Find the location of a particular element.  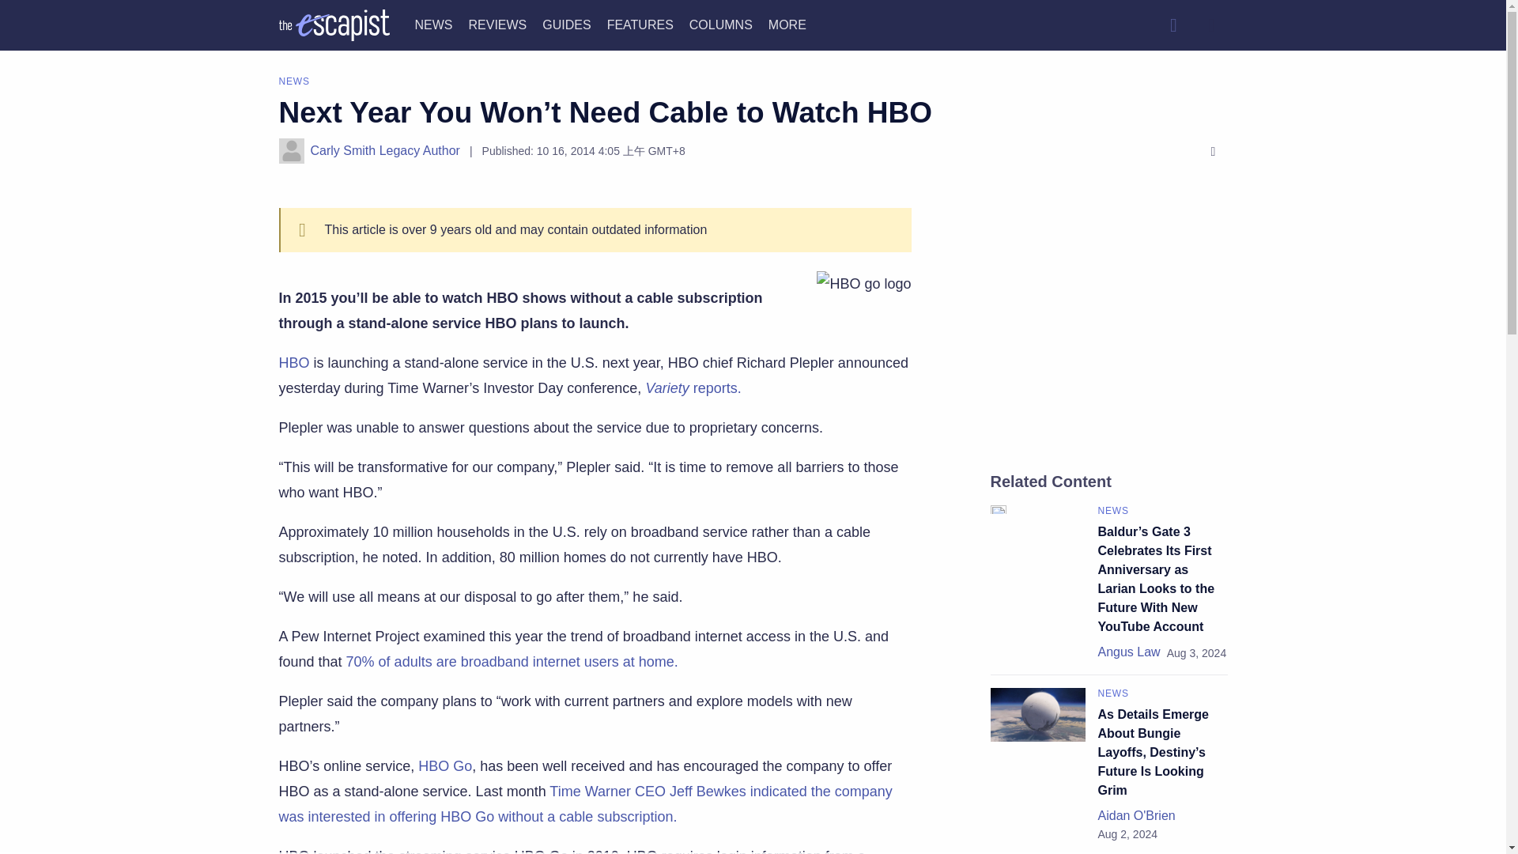

Dark Mode is located at coordinates (1211, 25).